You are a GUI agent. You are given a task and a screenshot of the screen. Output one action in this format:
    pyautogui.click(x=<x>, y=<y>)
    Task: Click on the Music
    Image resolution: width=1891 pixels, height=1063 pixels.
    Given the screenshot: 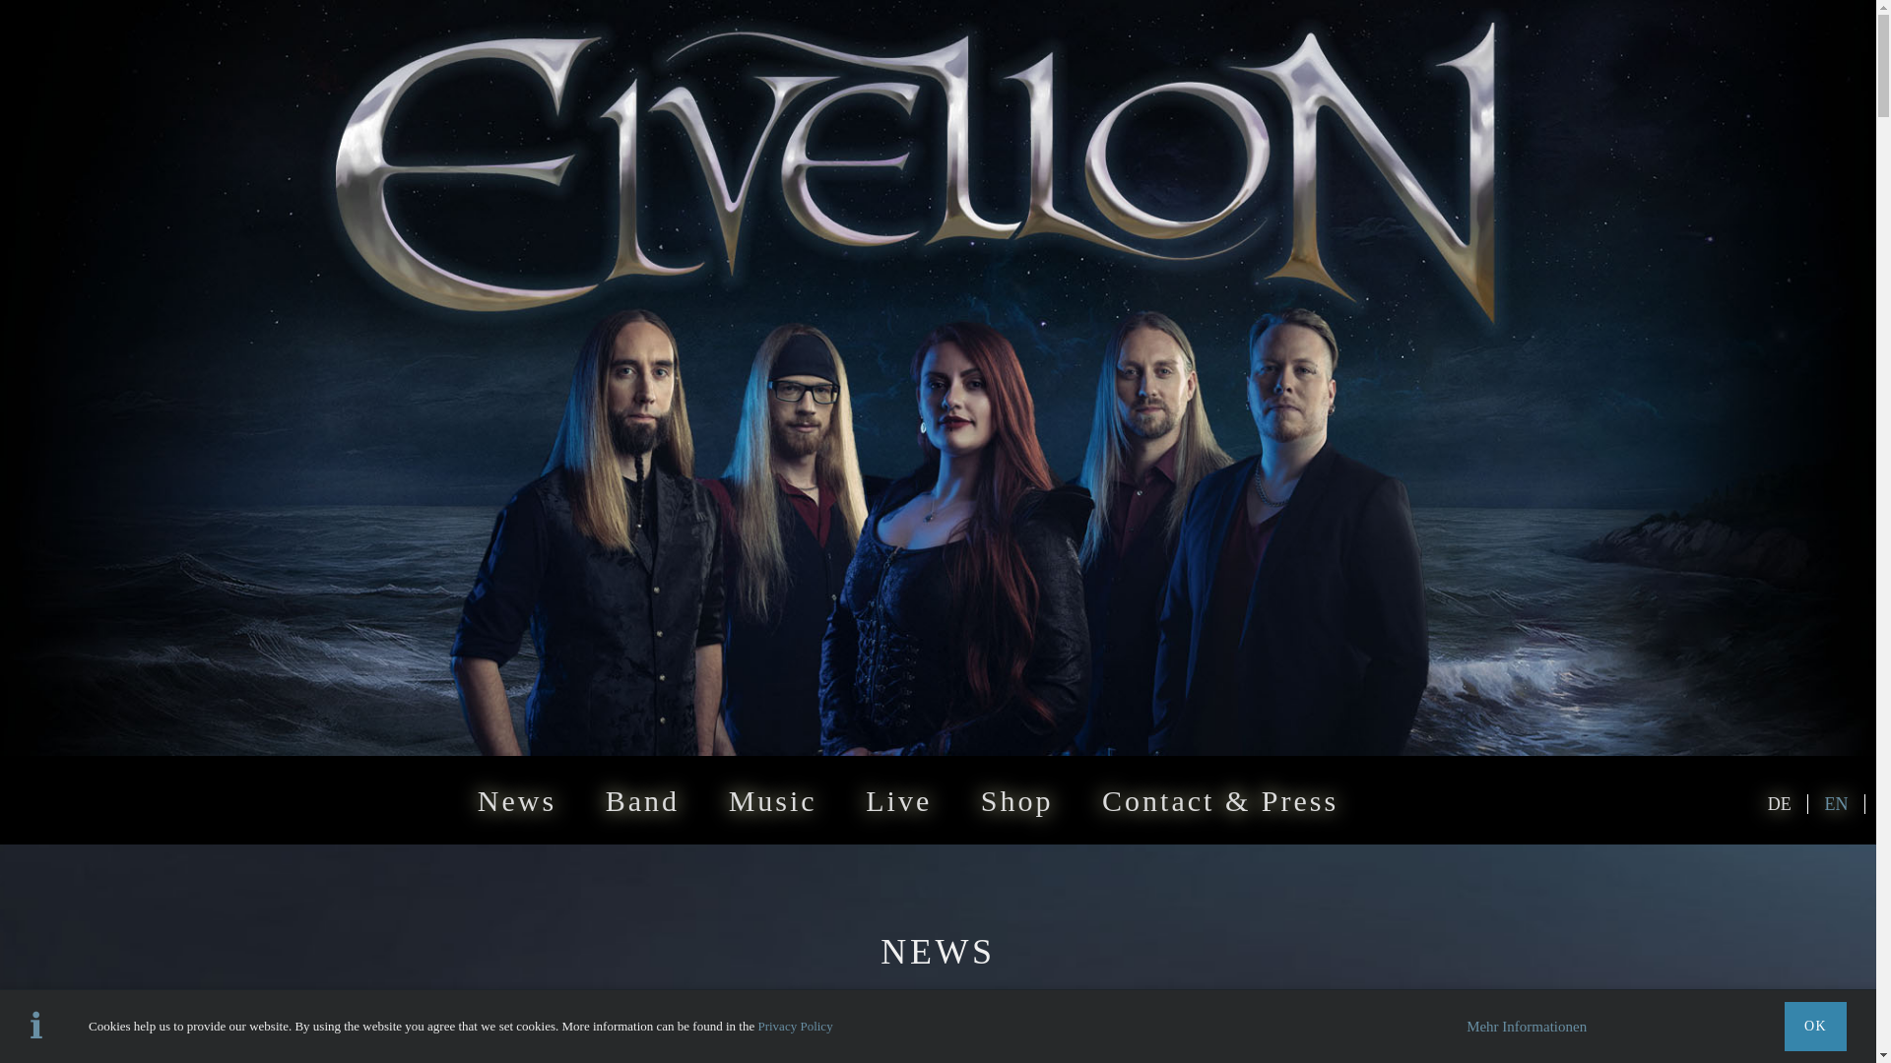 What is the action you would take?
    pyautogui.click(x=772, y=799)
    